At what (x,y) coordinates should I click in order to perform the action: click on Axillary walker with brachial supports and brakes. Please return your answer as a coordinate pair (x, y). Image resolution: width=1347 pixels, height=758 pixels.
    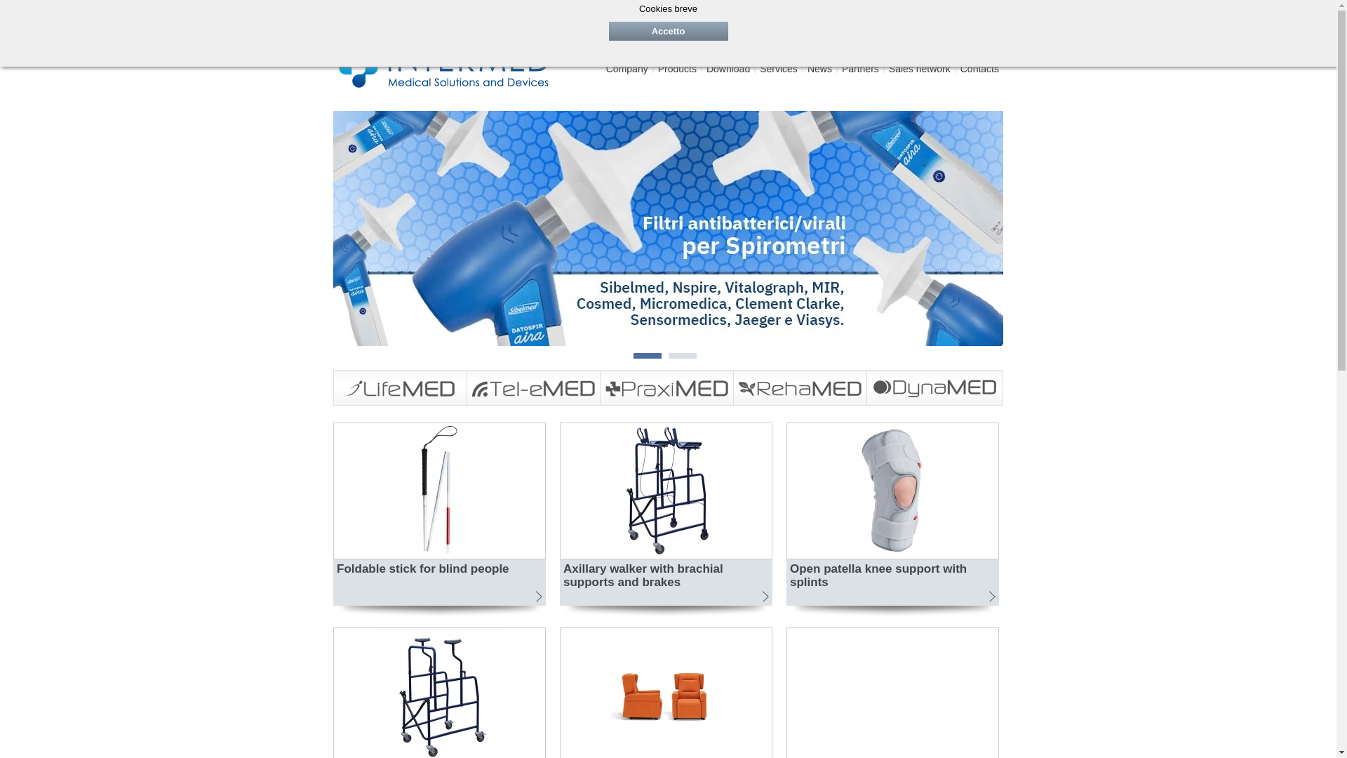
    Looking at the image, I should click on (666, 490).